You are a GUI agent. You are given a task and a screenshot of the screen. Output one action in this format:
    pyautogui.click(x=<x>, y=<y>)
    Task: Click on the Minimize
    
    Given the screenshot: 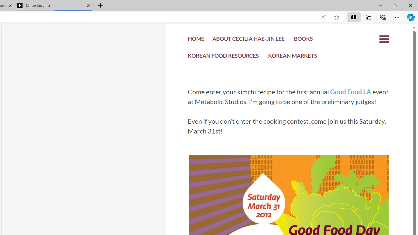 What is the action you would take?
    pyautogui.click(x=380, y=5)
    